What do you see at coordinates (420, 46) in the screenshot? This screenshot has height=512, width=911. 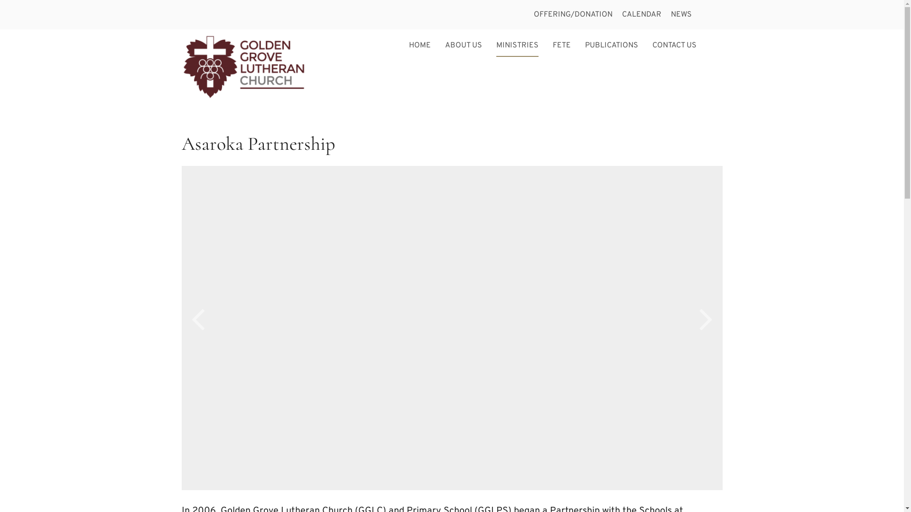 I see `HOME` at bounding box center [420, 46].